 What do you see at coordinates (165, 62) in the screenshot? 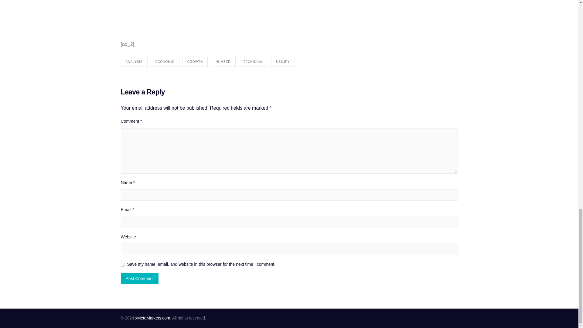
I see `ECONOMIC` at bounding box center [165, 62].